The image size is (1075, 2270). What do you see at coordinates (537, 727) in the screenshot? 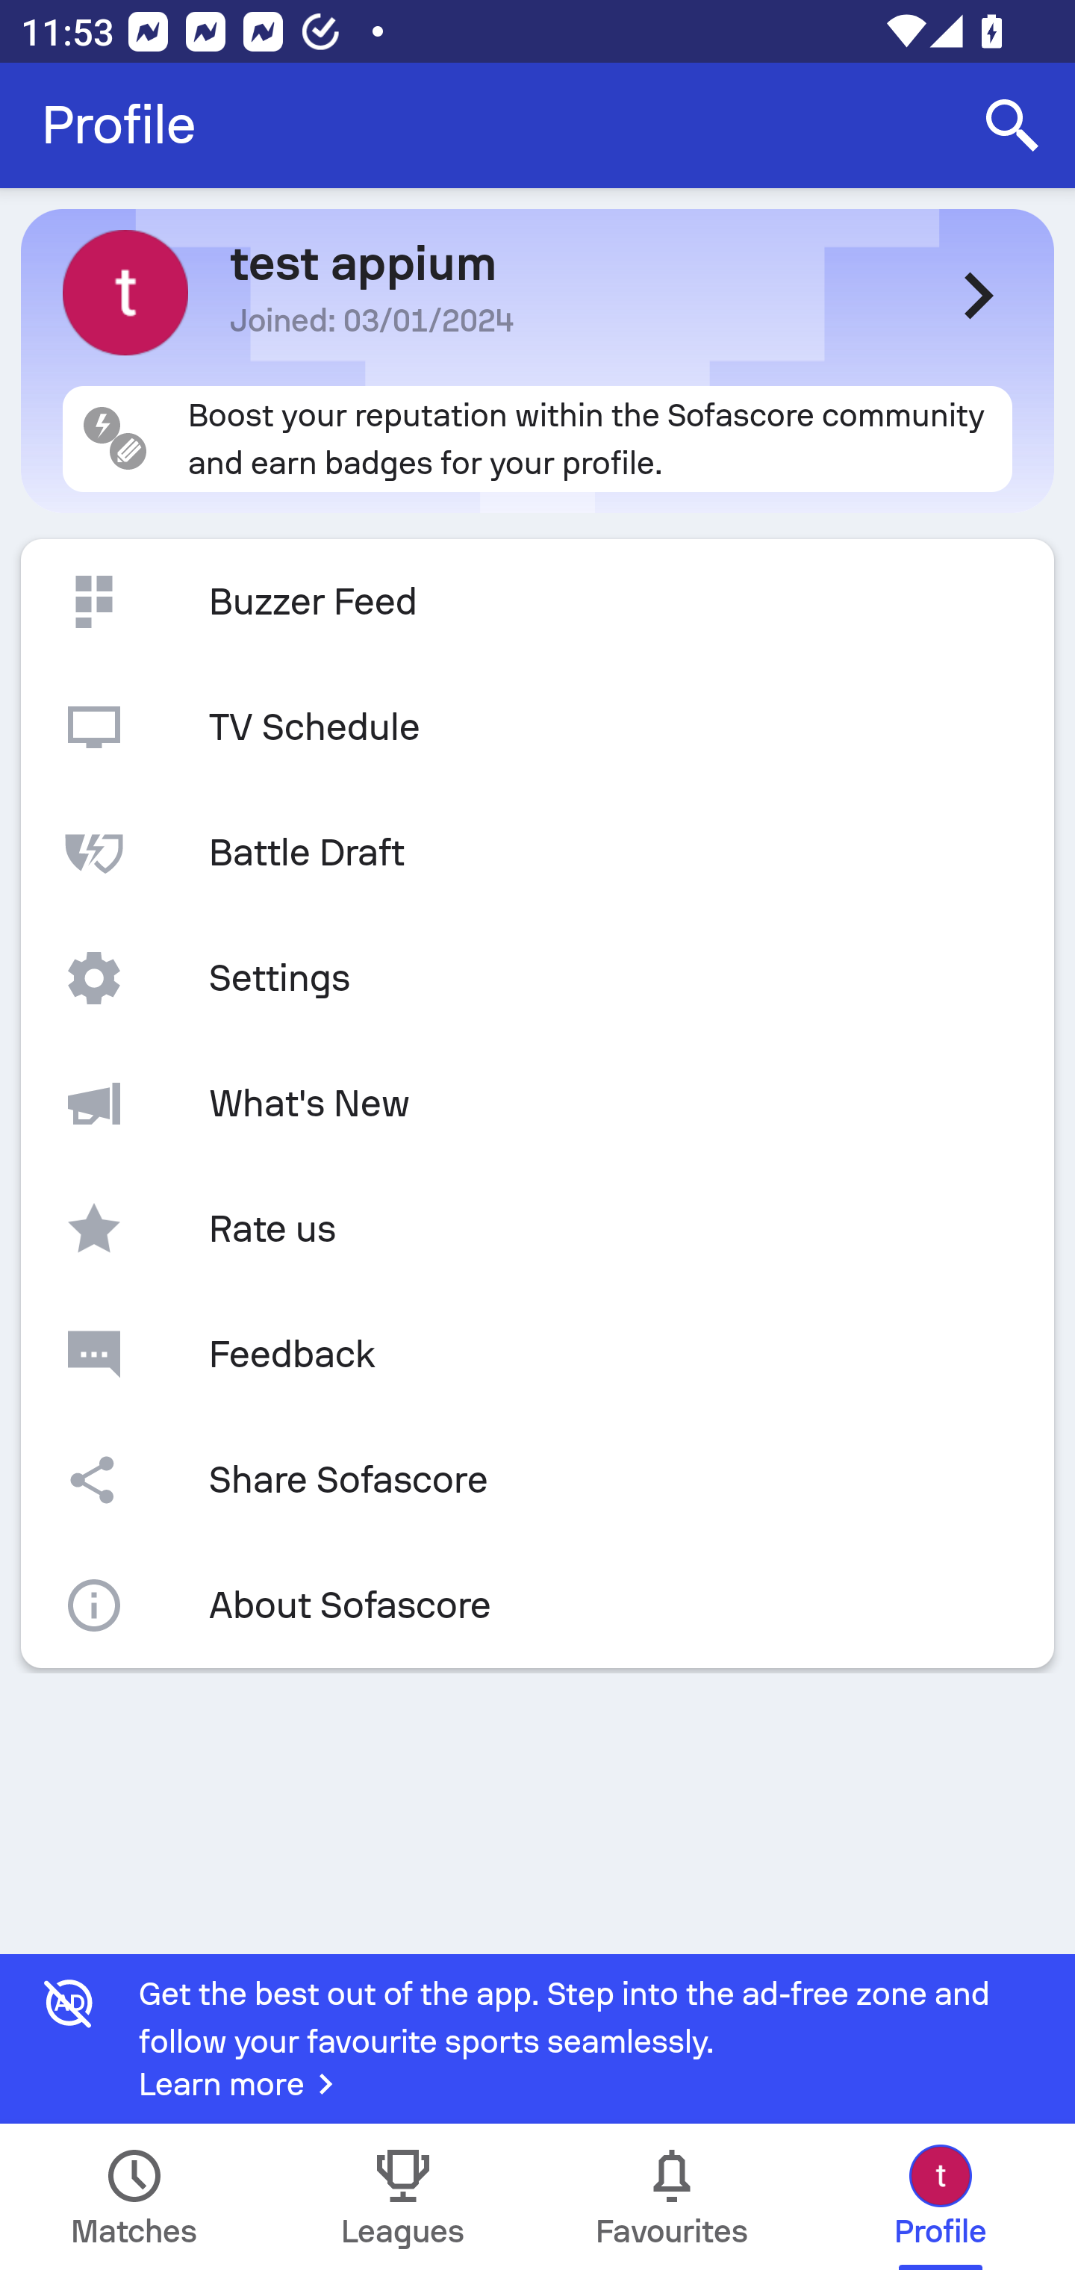
I see `TV Schedule` at bounding box center [537, 727].